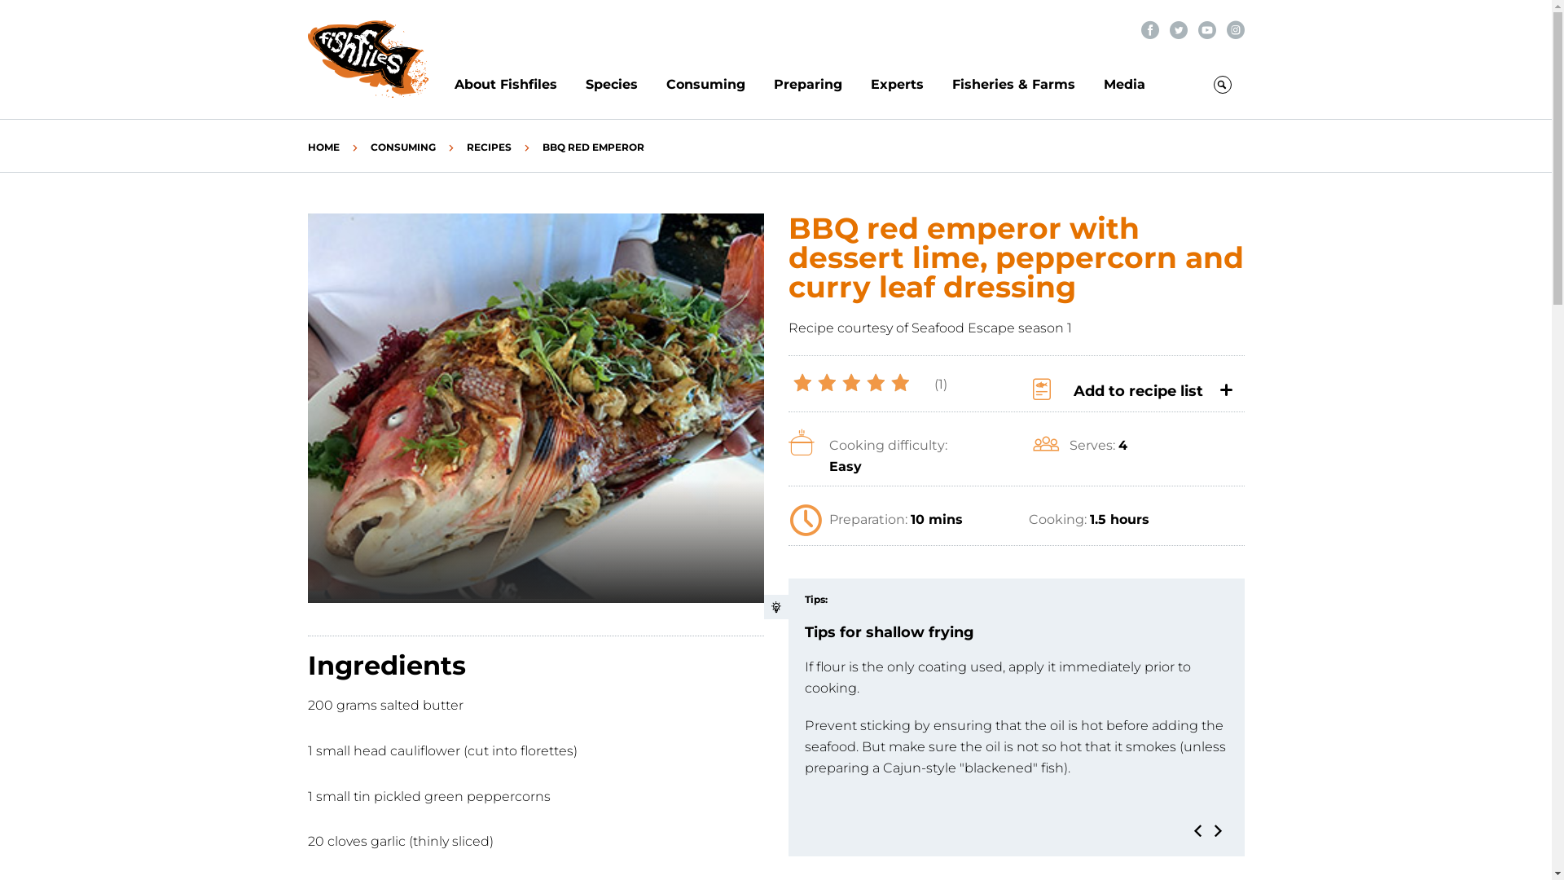  Describe the element at coordinates (324, 147) in the screenshot. I see `HOME` at that location.